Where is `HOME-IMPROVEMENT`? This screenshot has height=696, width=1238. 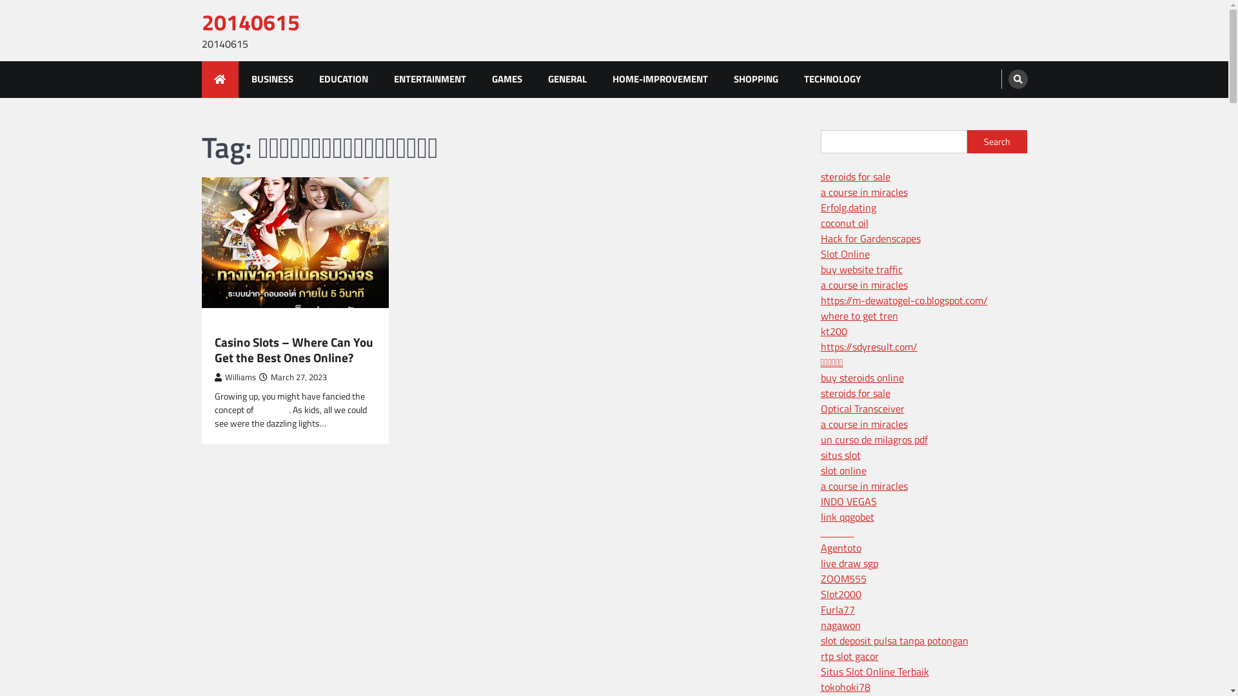
HOME-IMPROVEMENT is located at coordinates (660, 80).